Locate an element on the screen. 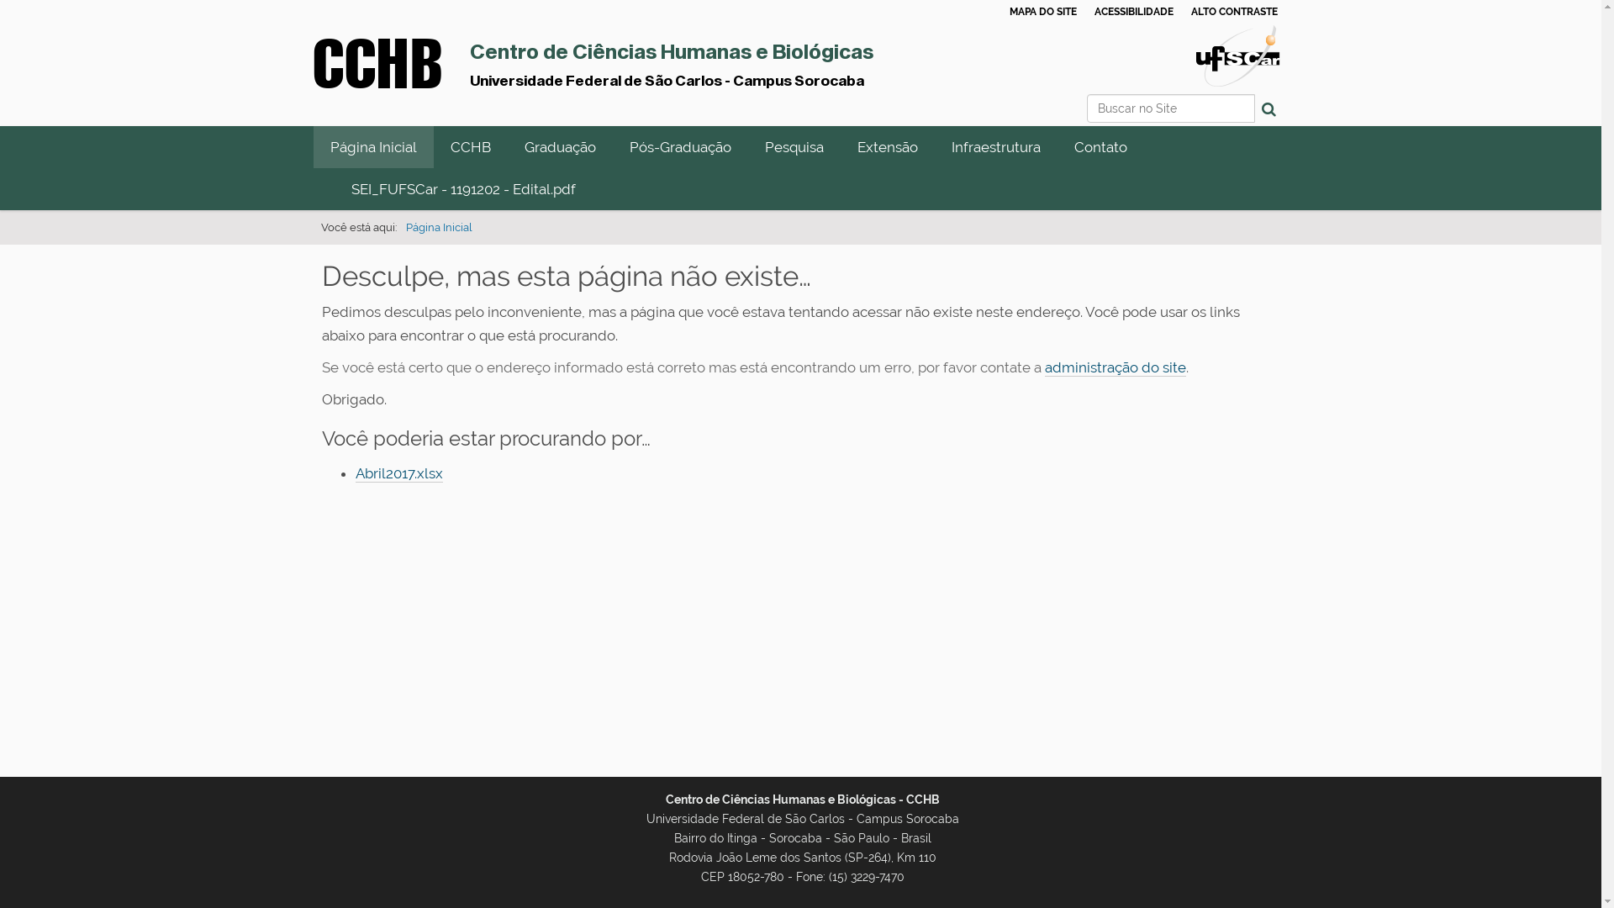 This screenshot has height=908, width=1614. ACESSIBILIDADE is located at coordinates (1134, 12).